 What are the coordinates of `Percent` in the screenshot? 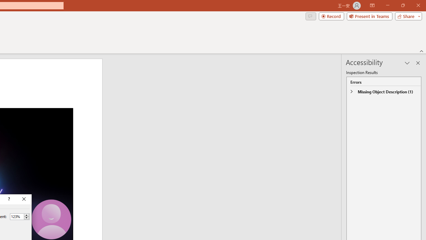 It's located at (20, 217).